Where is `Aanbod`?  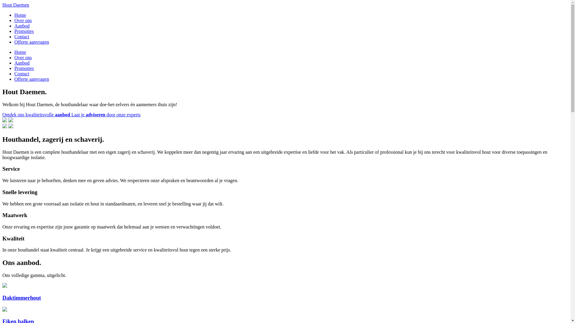
Aanbod is located at coordinates (22, 26).